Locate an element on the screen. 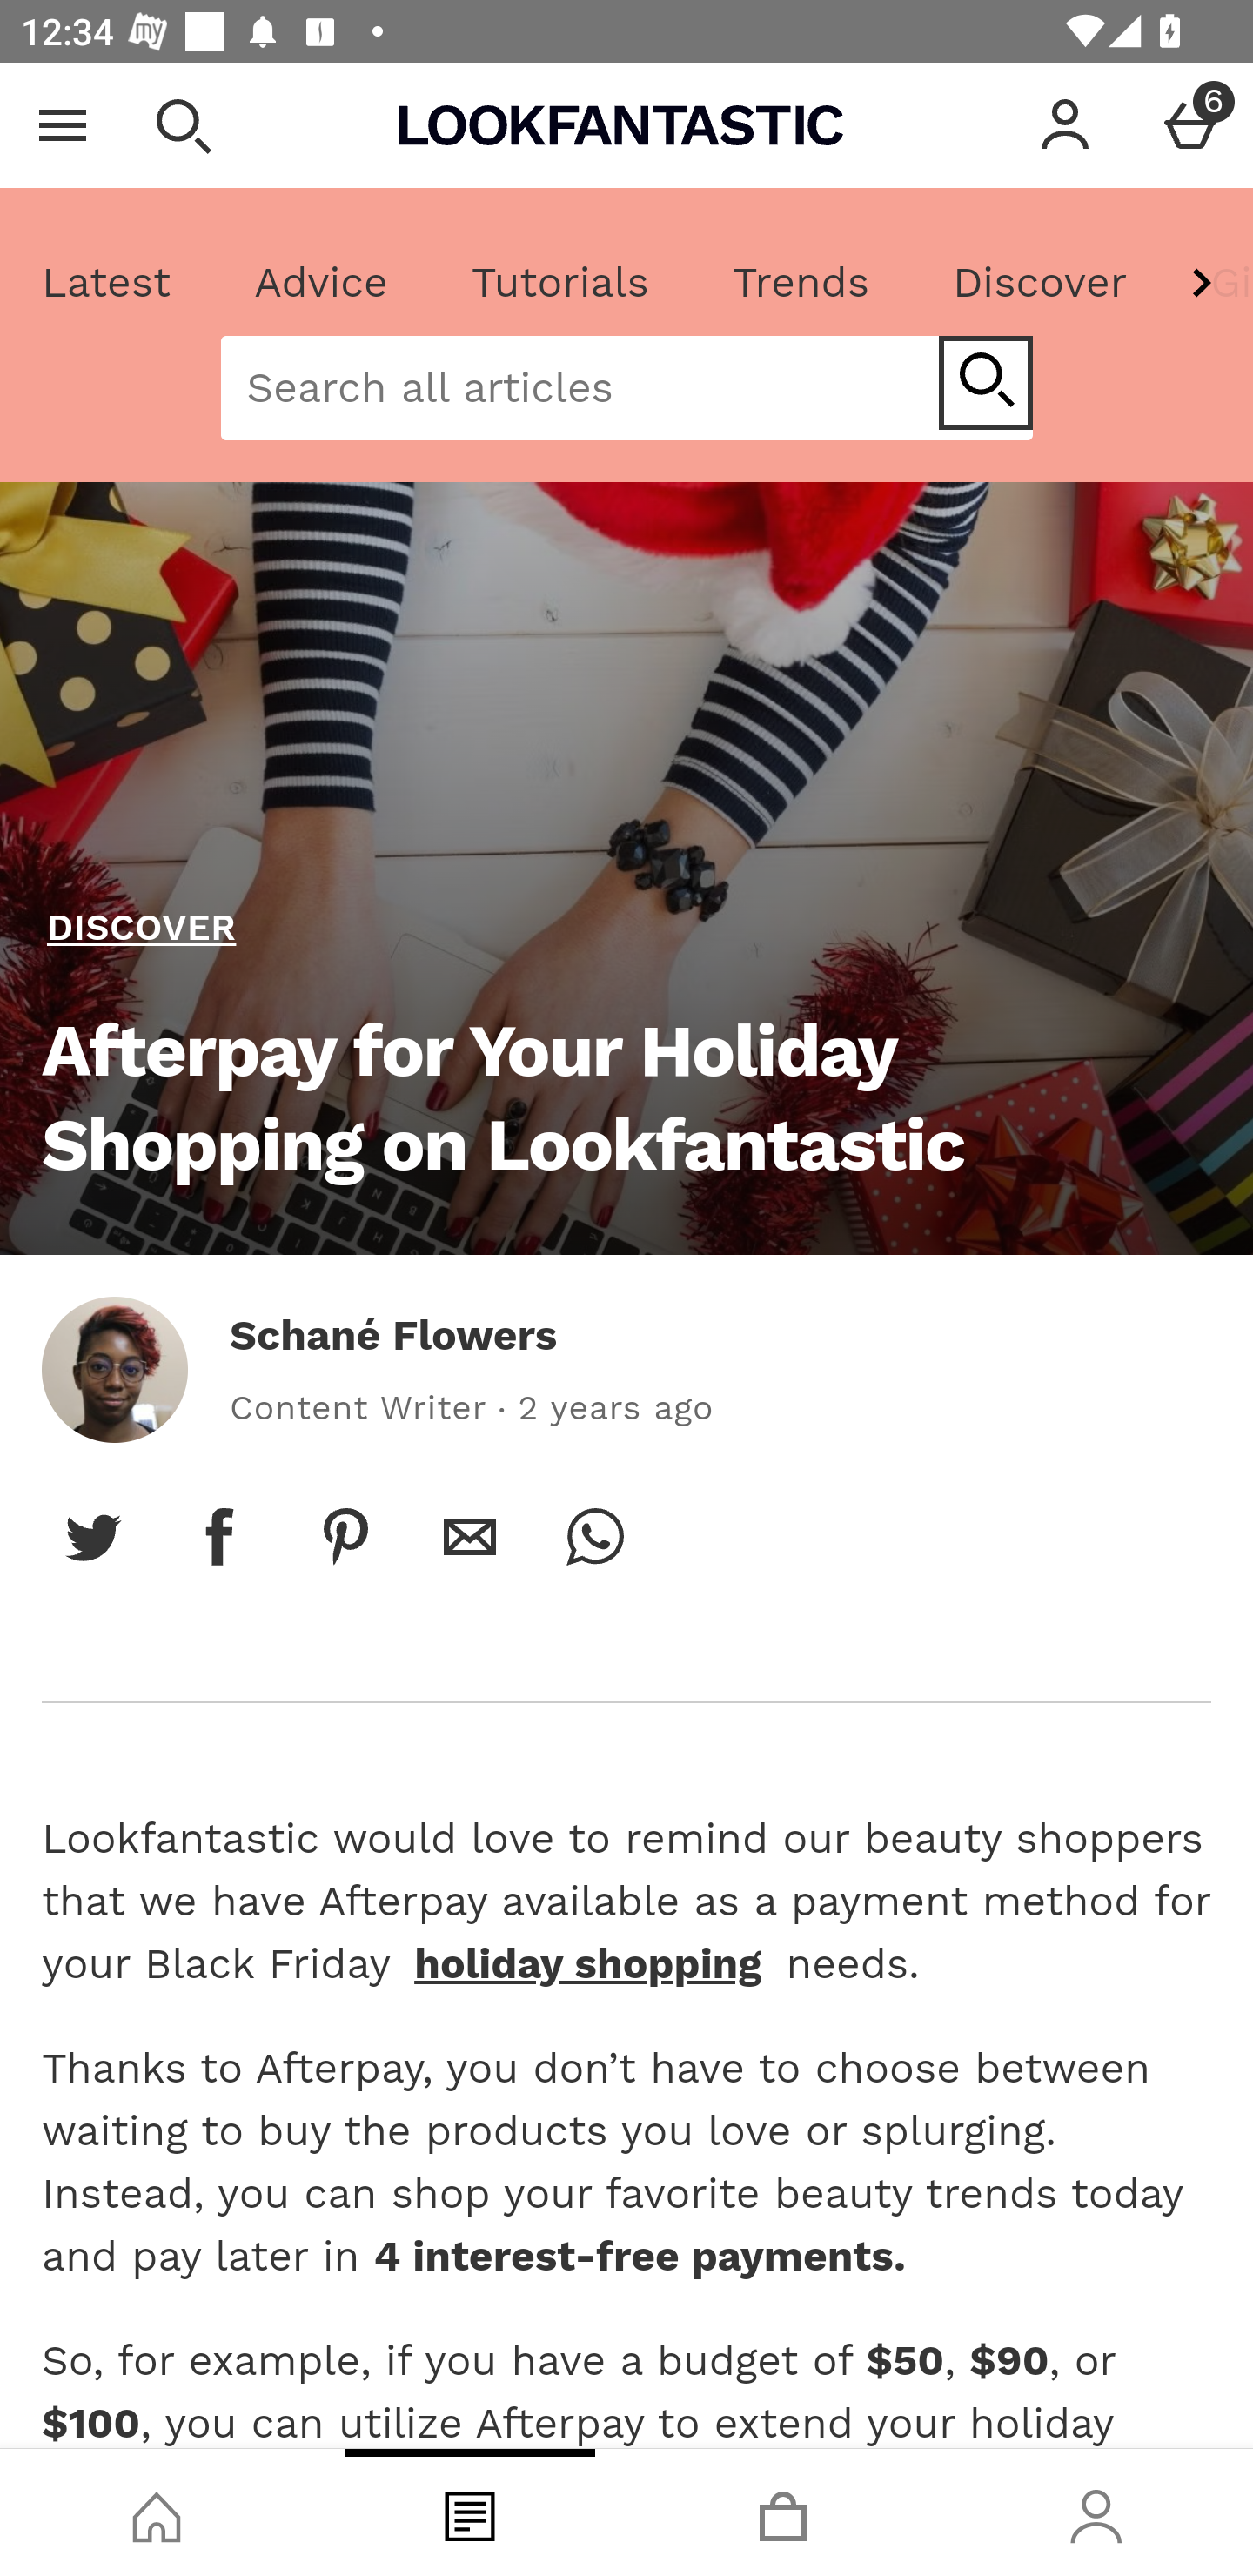 The image size is (1253, 2576). Gift Guide is located at coordinates (1209, 283).